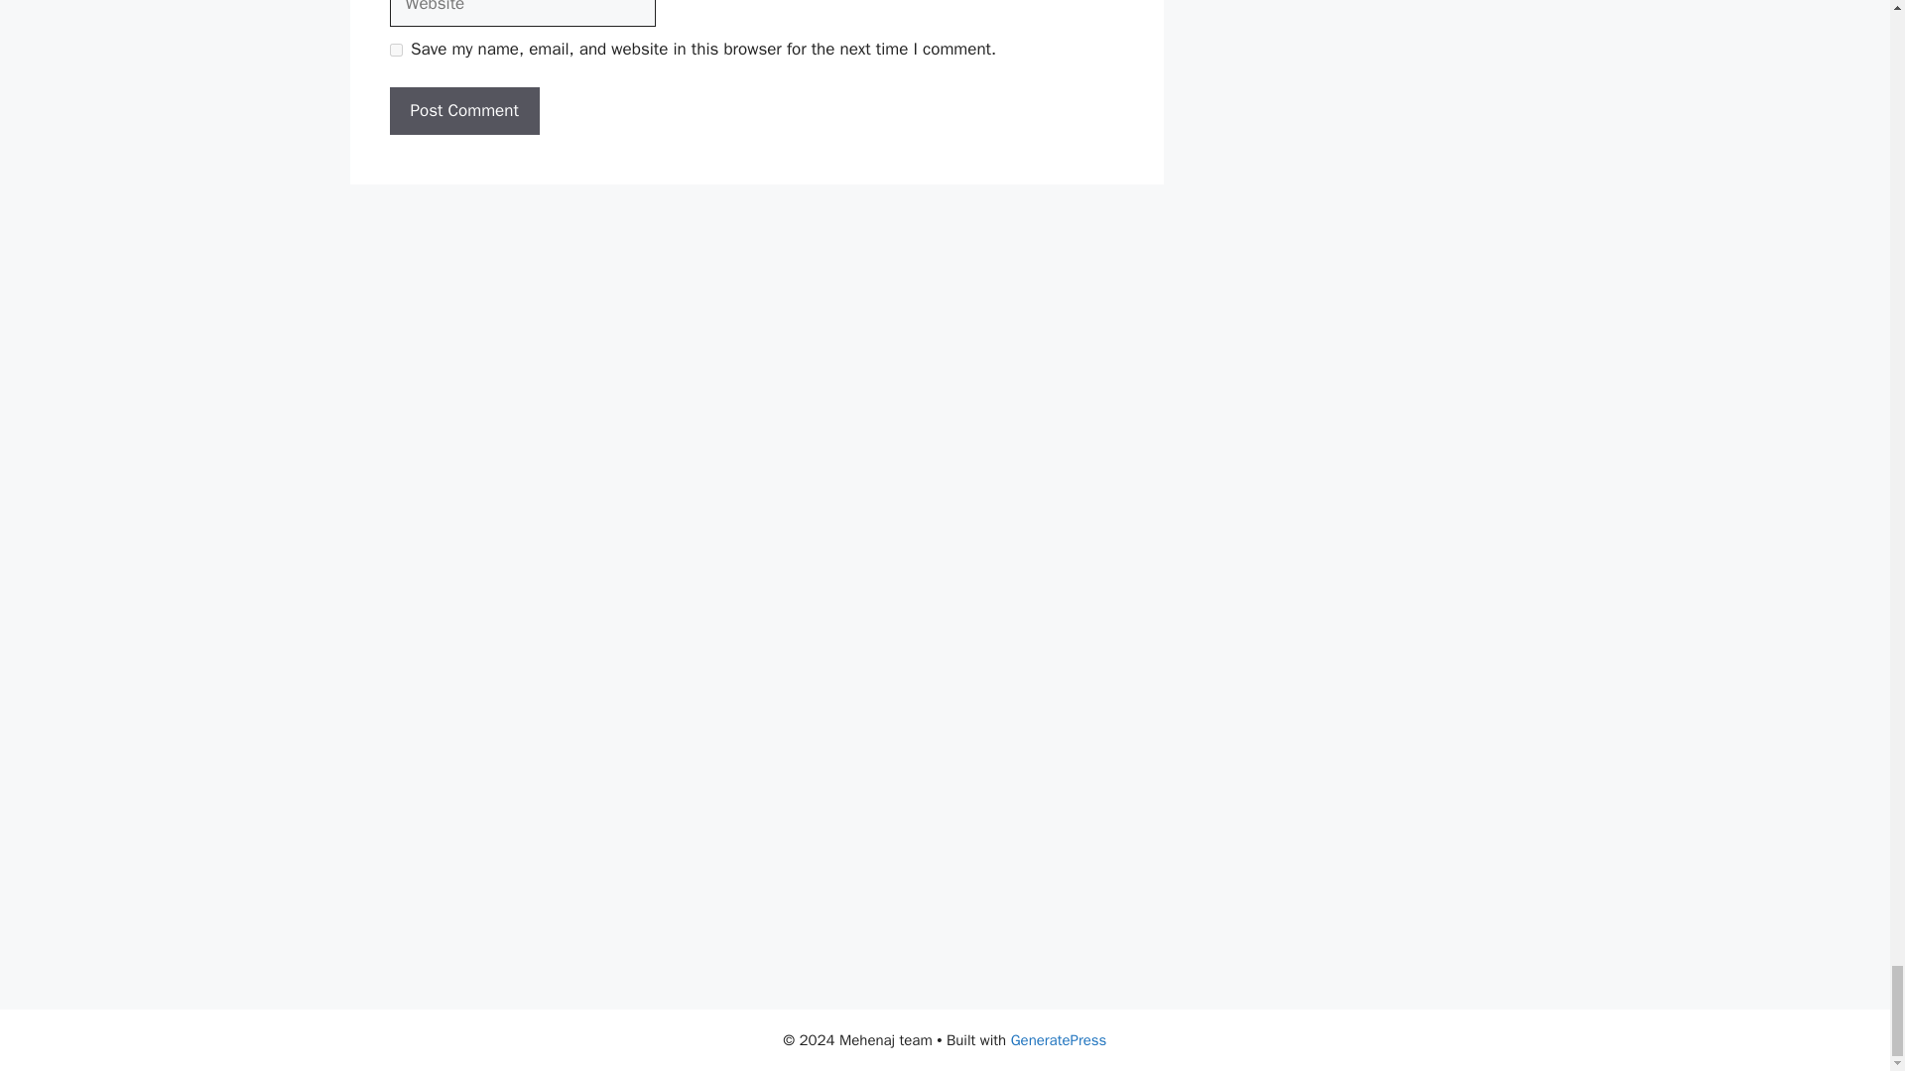 Image resolution: width=1905 pixels, height=1071 pixels. Describe the element at coordinates (463, 111) in the screenshot. I see `Post Comment` at that location.